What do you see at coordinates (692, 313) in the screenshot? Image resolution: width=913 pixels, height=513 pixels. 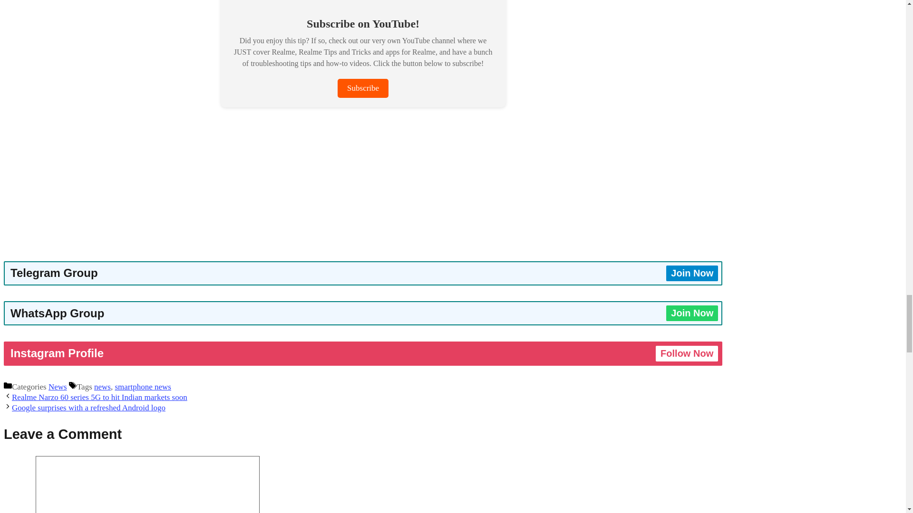 I see `Join Now` at bounding box center [692, 313].